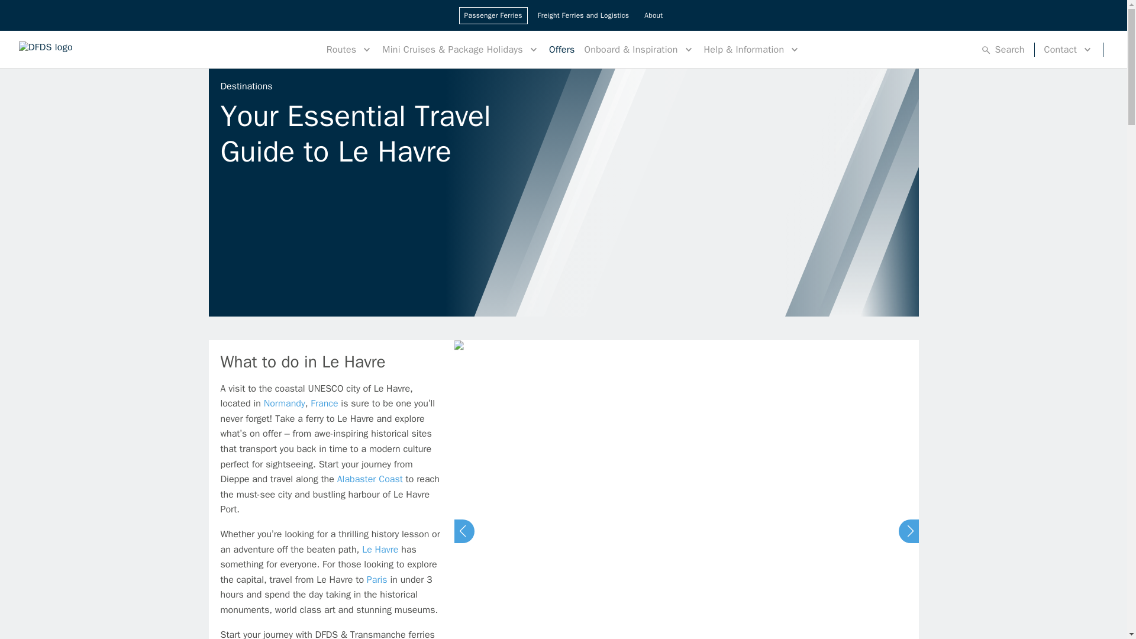  I want to click on Offers, so click(561, 49).